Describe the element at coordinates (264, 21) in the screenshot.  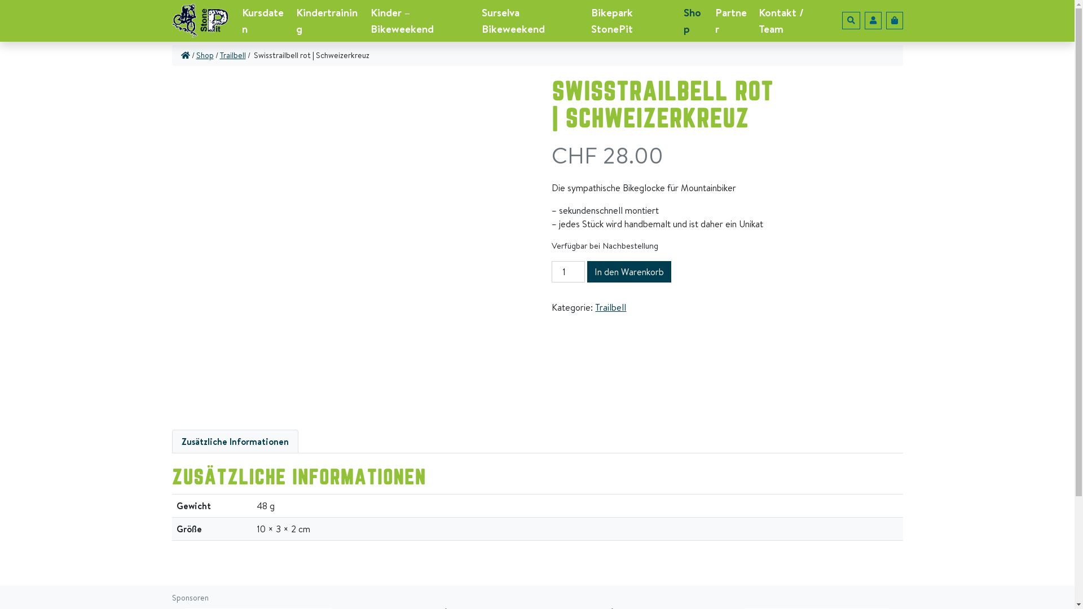
I see `Kursdaten` at that location.